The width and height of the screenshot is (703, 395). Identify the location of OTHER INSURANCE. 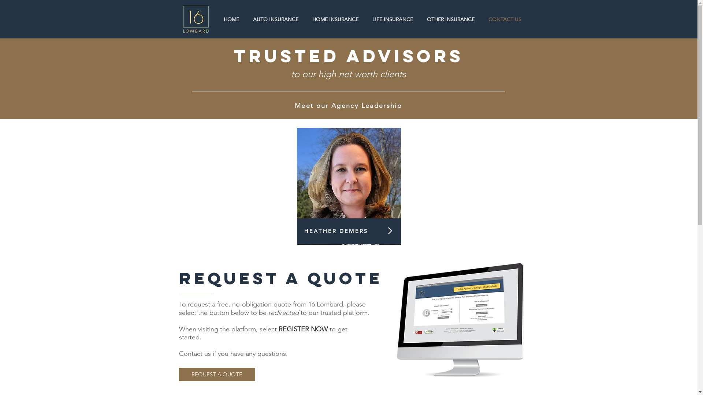
(450, 20).